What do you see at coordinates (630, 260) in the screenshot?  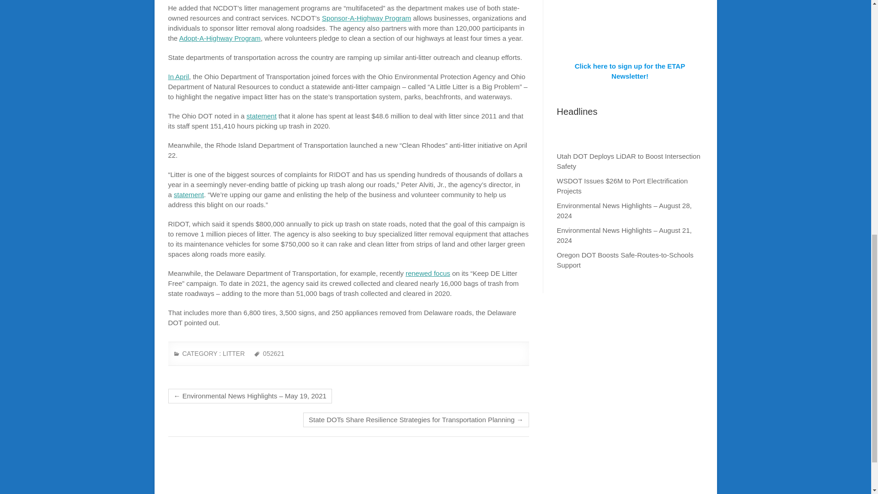 I see `Oregon DOT Boosts Safe-Routes-to-Schools Support` at bounding box center [630, 260].